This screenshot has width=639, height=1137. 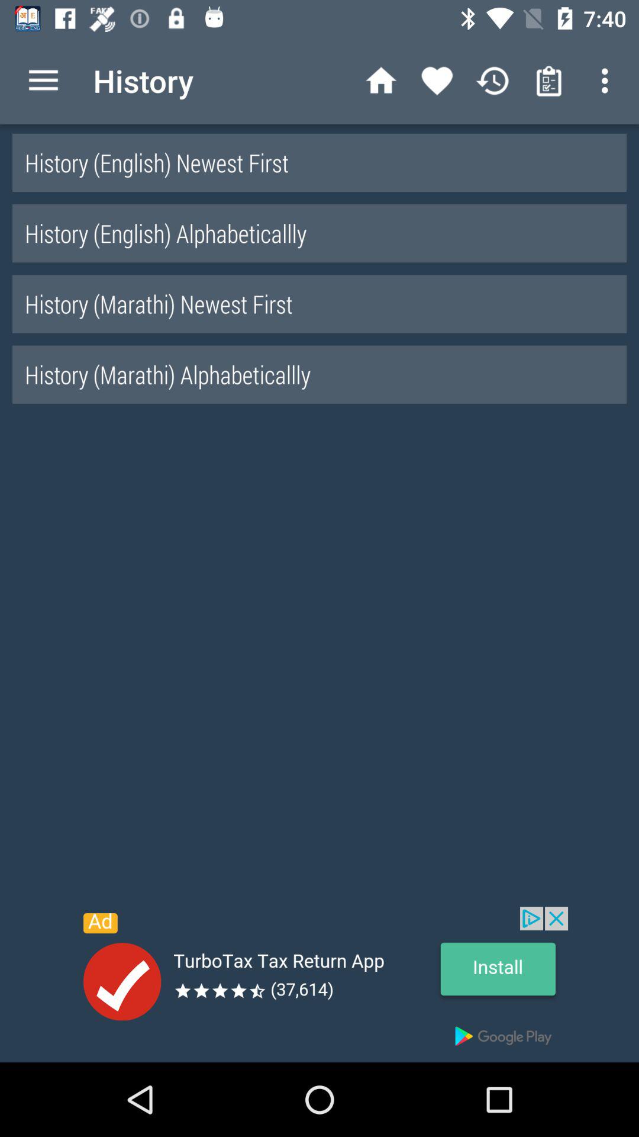 I want to click on open an advertisements, so click(x=319, y=984).